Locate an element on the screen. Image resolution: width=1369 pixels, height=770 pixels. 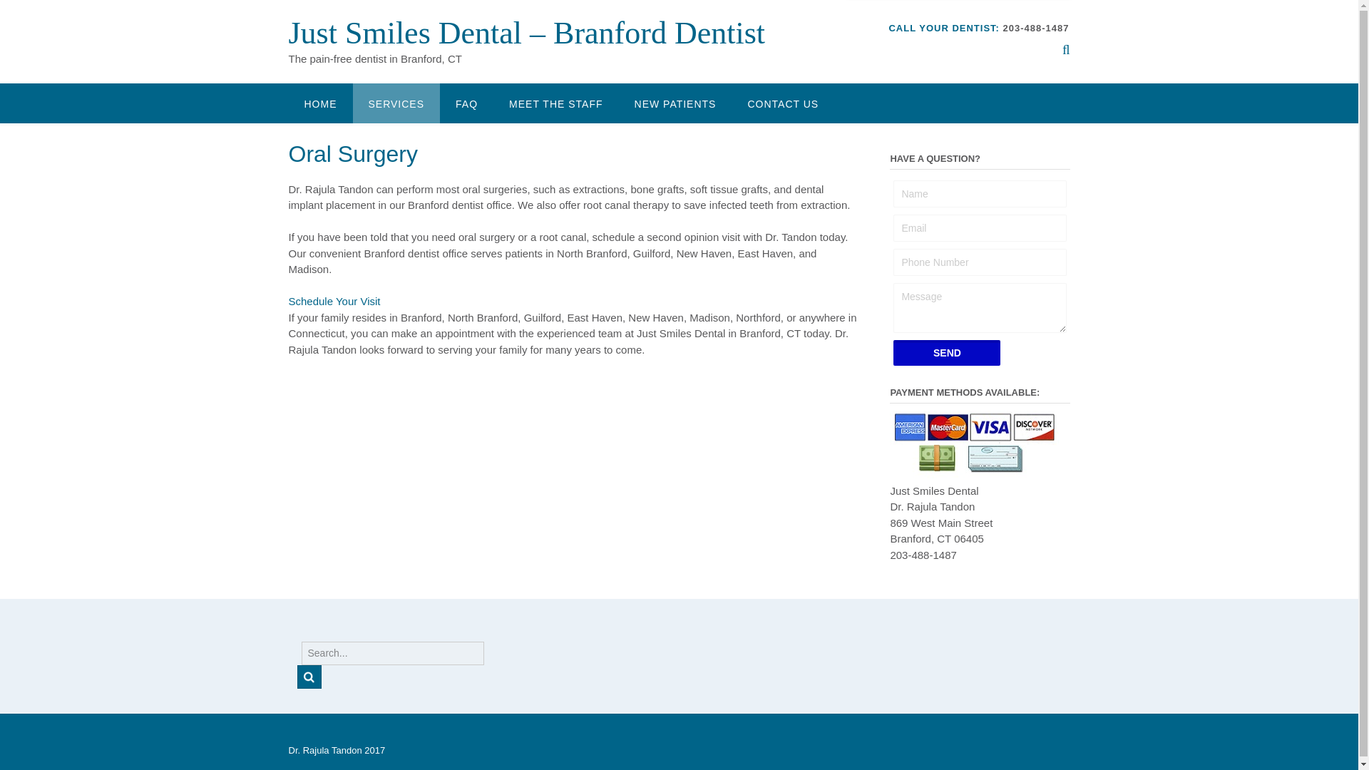
CONTACT US is located at coordinates (782, 103).